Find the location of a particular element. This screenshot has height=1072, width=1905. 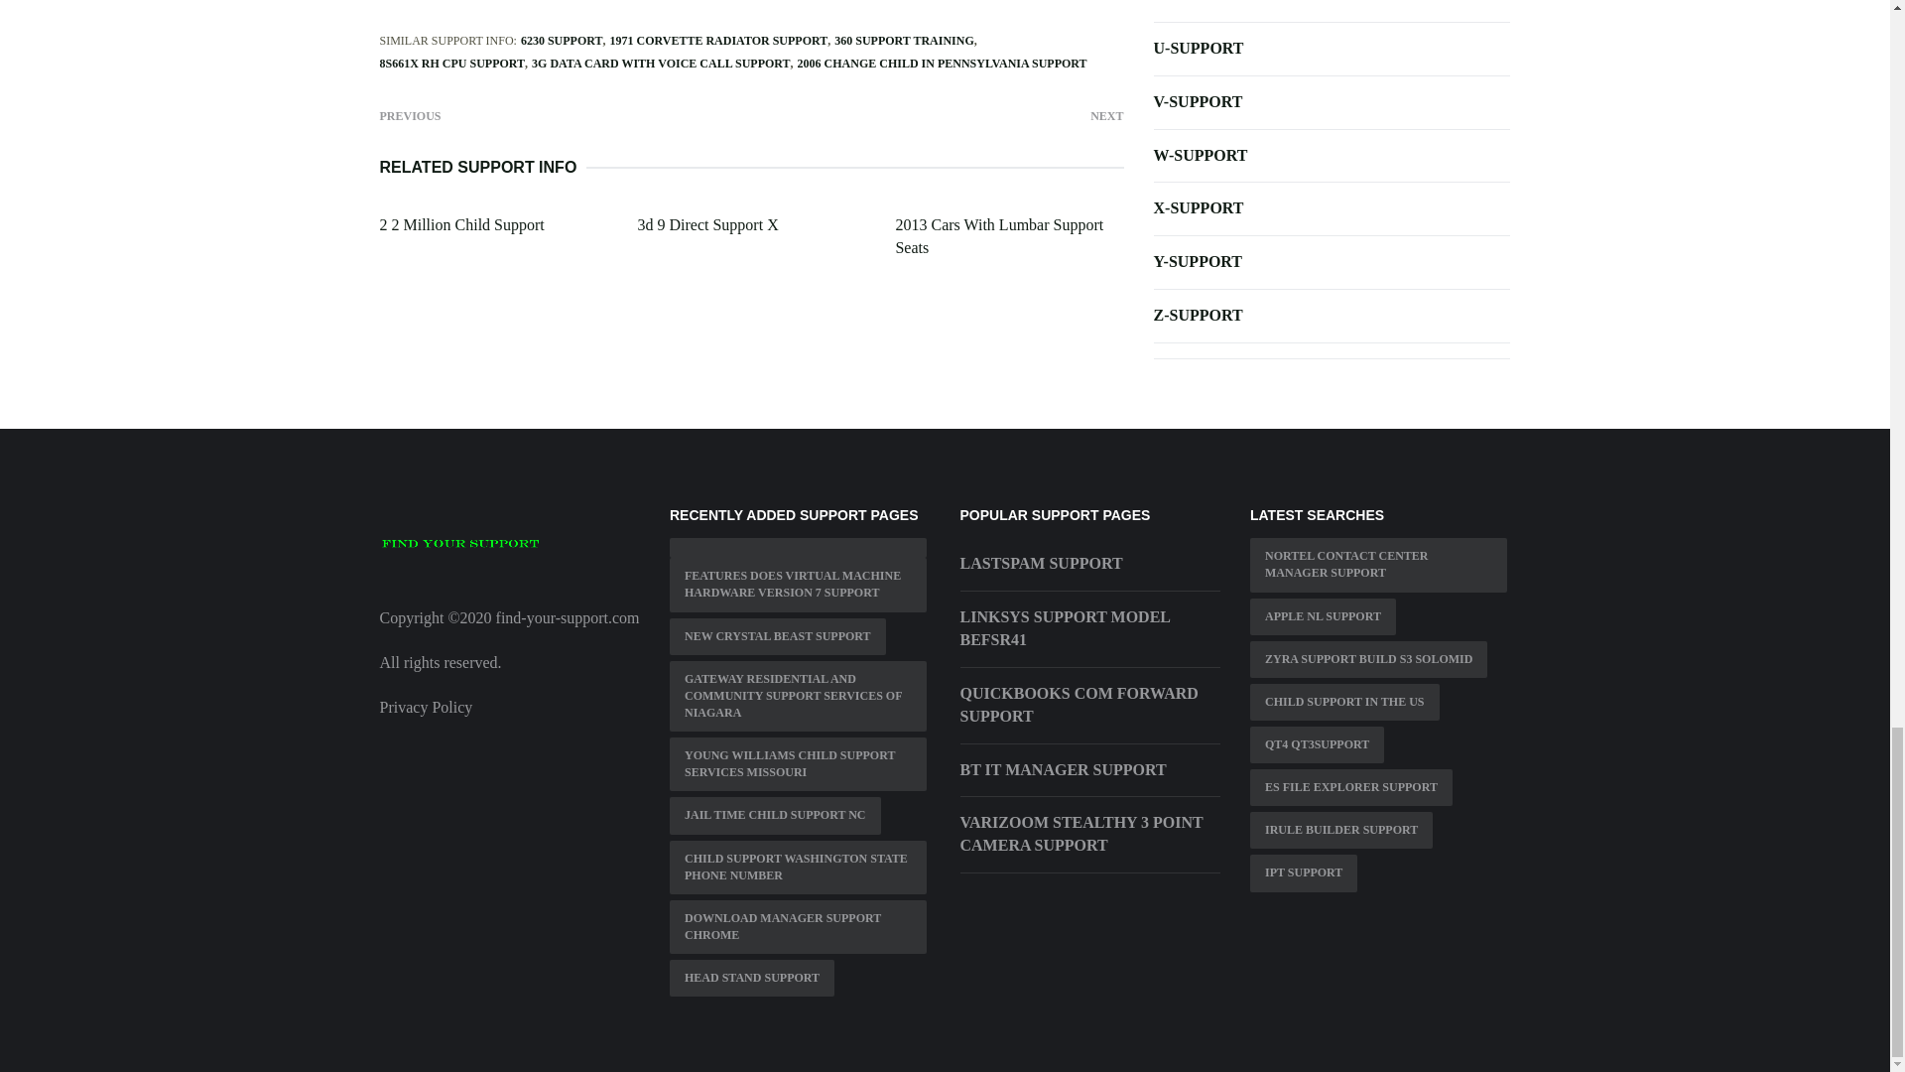

3G DATA CARD WITH VOICE CALL SUPPORT is located at coordinates (661, 64).